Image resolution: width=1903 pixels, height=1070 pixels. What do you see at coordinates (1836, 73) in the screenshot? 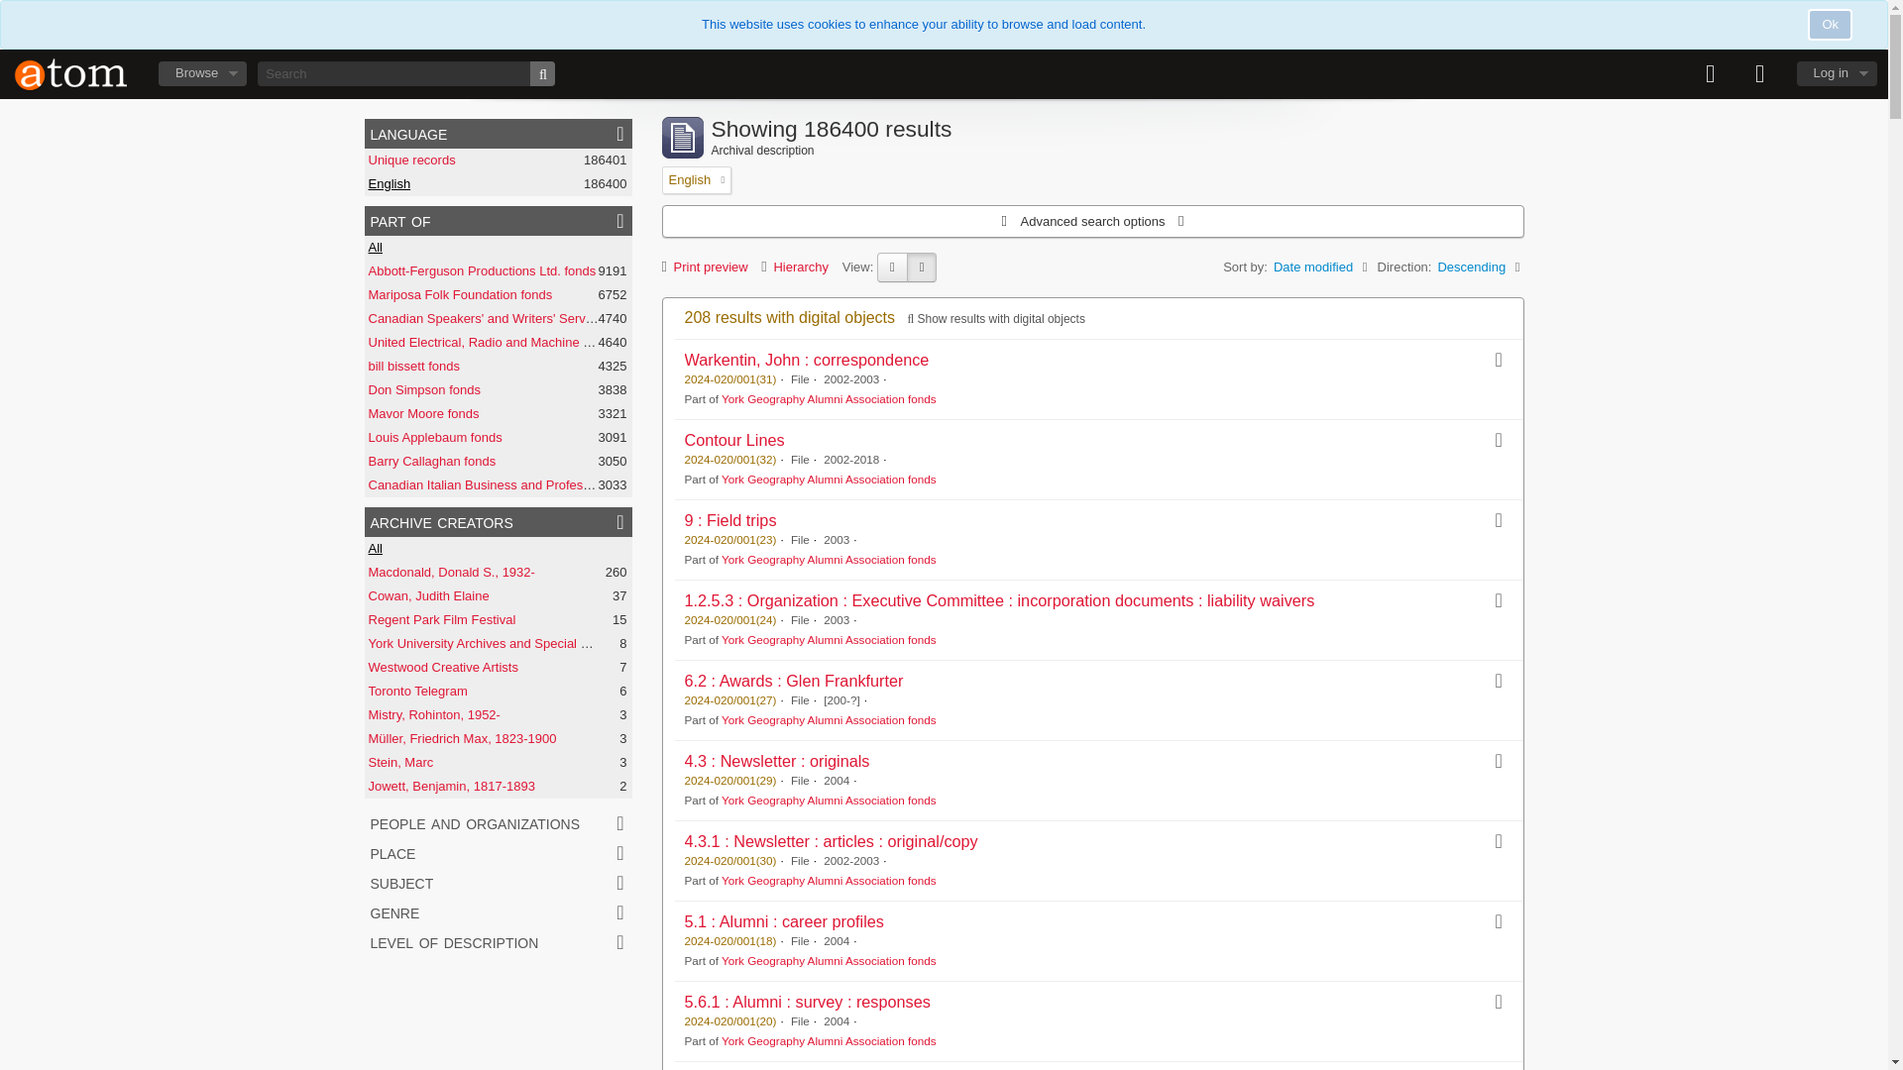
I see `Log in` at bounding box center [1836, 73].